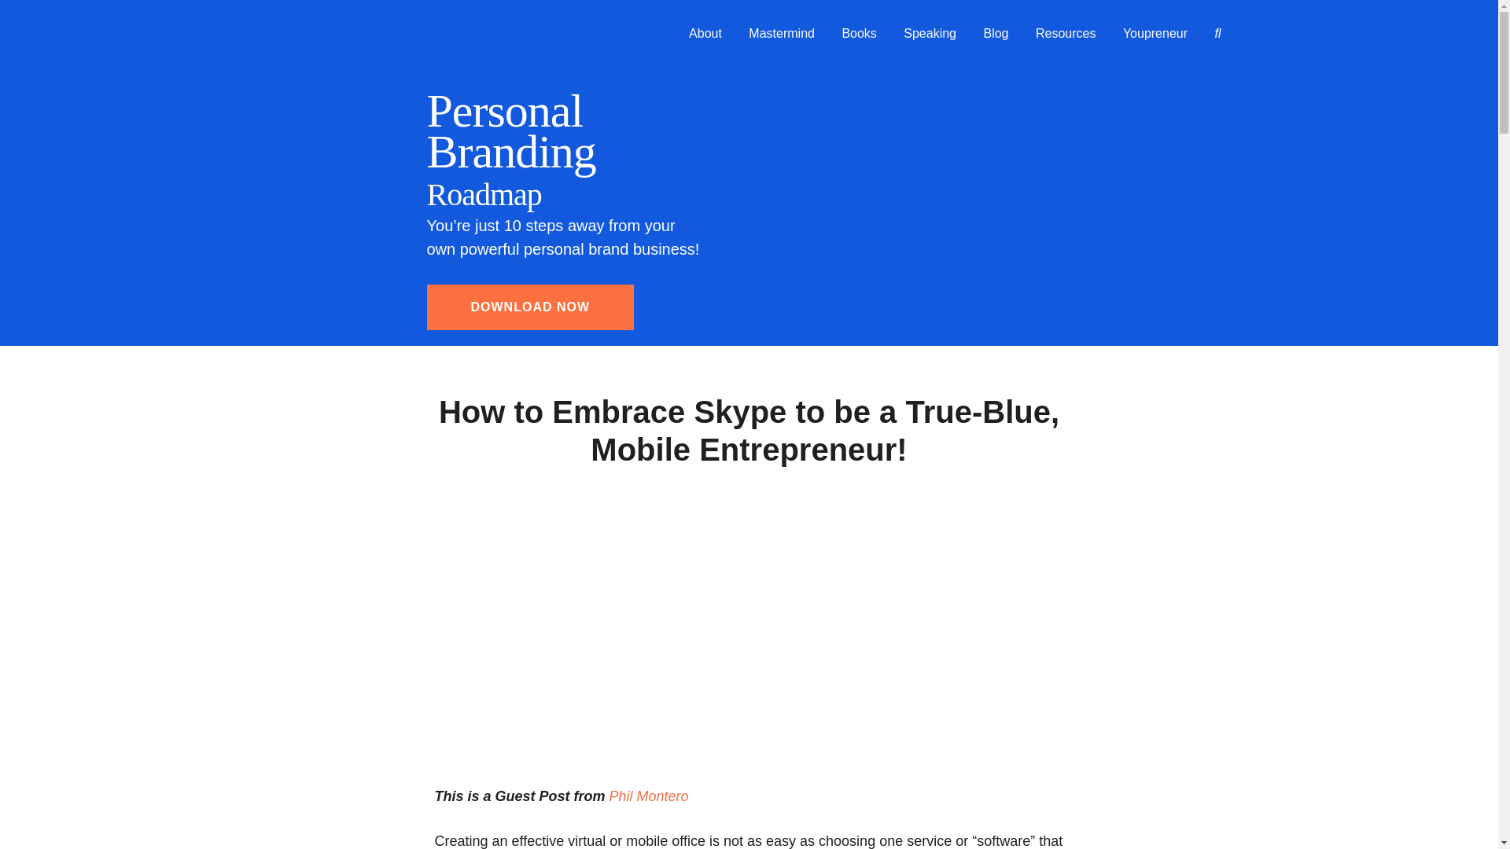  Describe the element at coordinates (1155, 33) in the screenshot. I see `Youpreneur` at that location.